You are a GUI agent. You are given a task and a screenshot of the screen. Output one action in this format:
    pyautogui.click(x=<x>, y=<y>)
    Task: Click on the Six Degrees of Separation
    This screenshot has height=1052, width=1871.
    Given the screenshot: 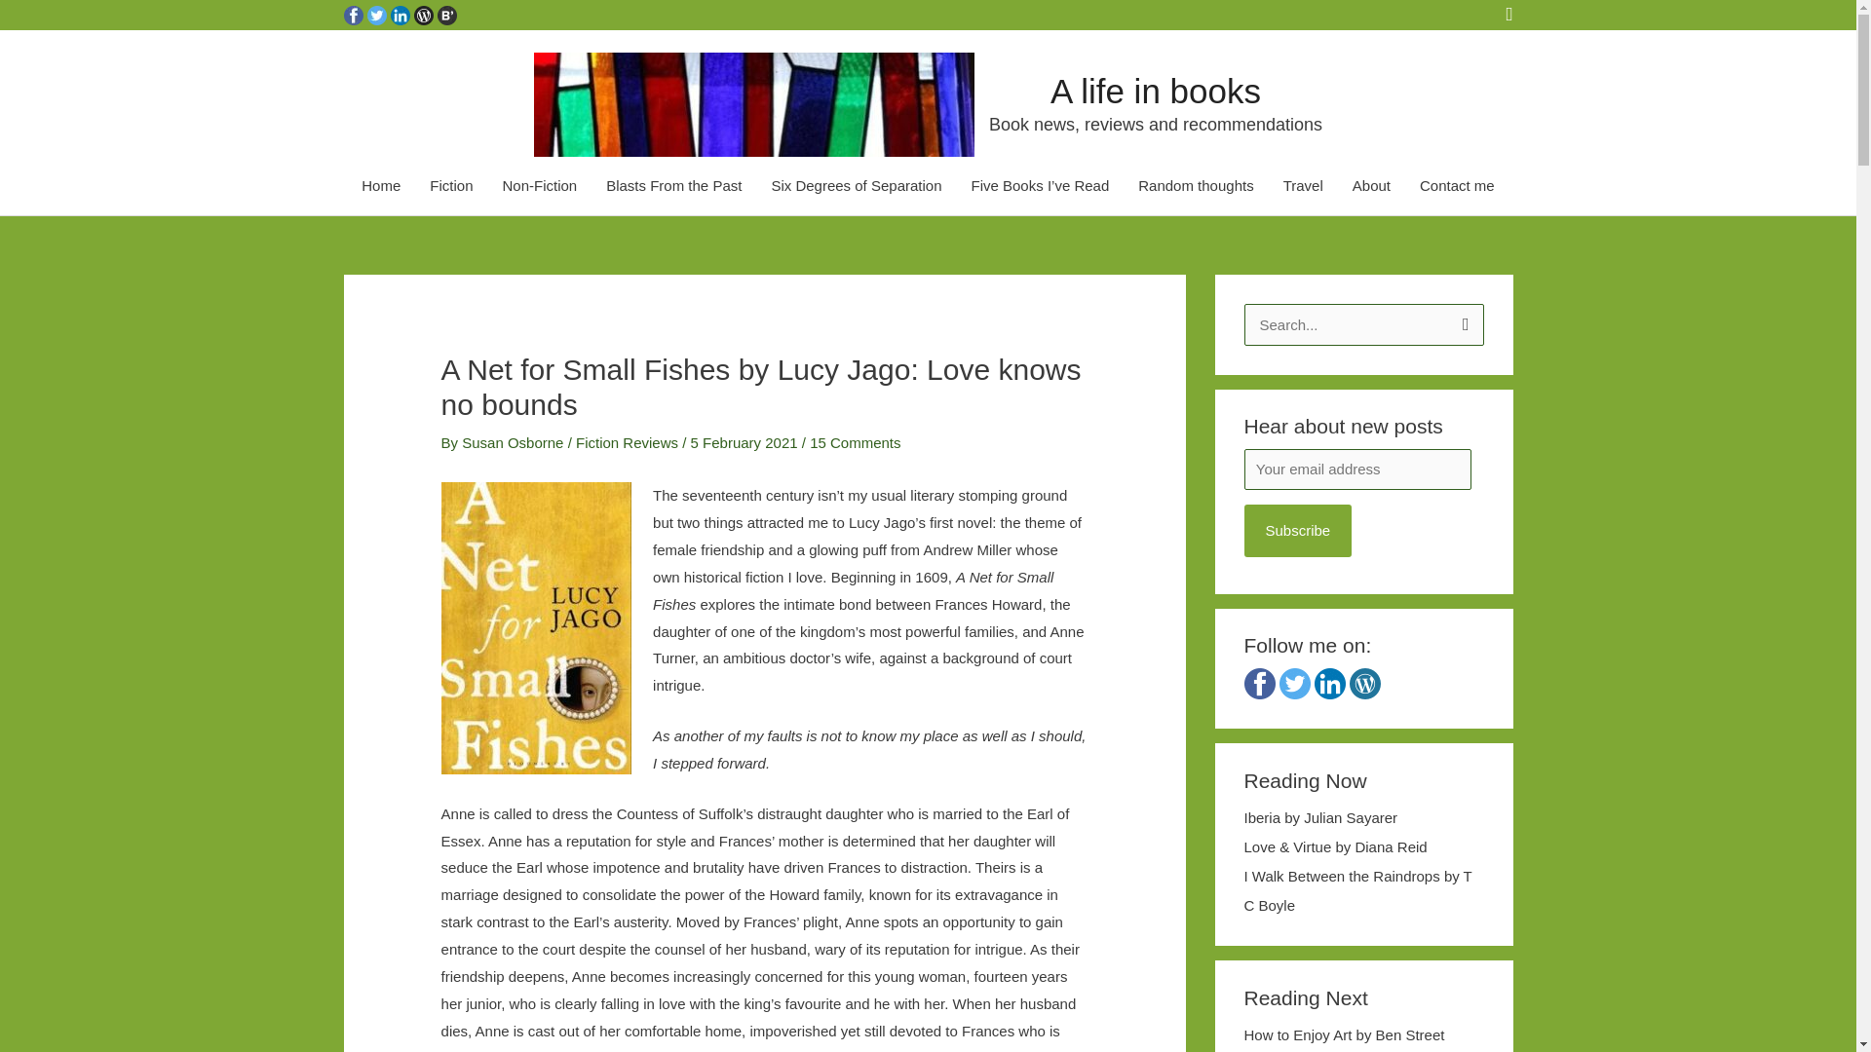 What is the action you would take?
    pyautogui.click(x=856, y=186)
    